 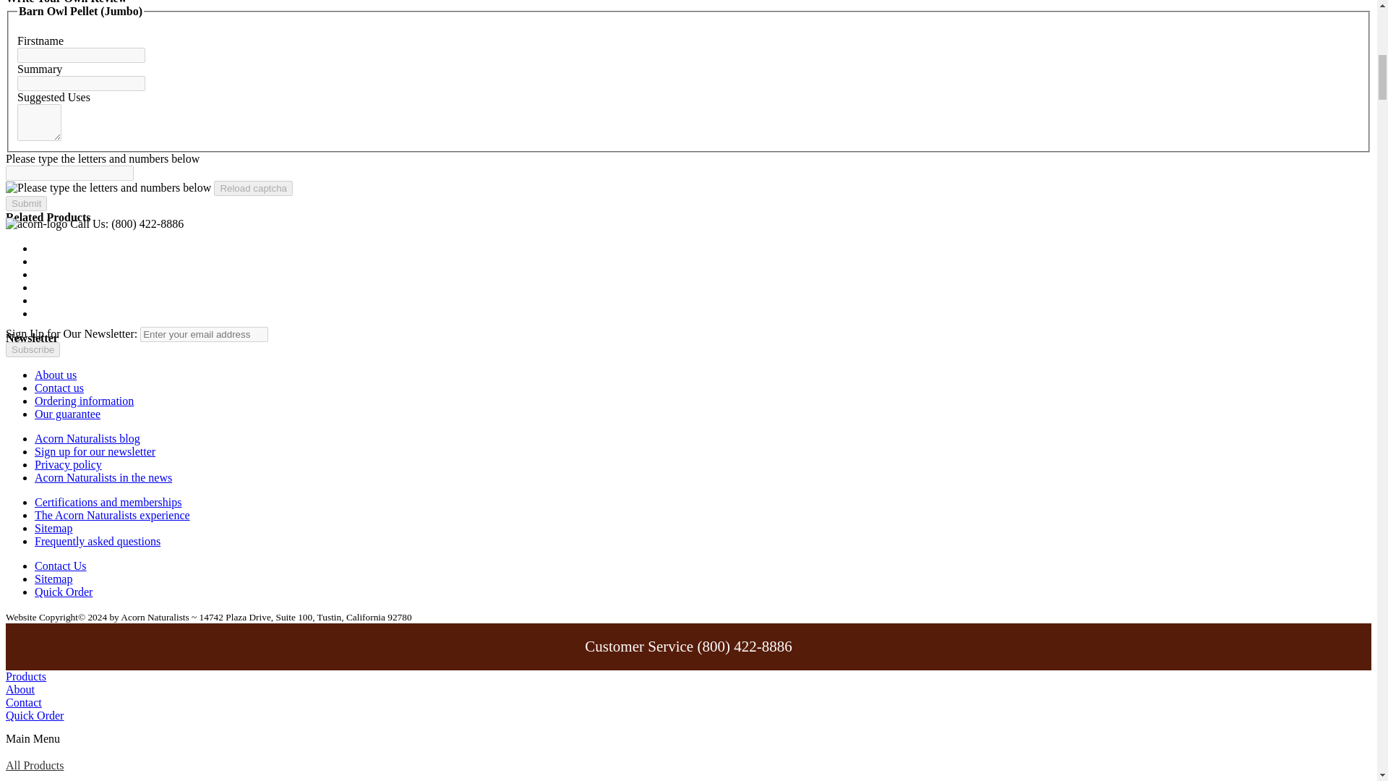 I want to click on Reload captcha, so click(x=253, y=188).